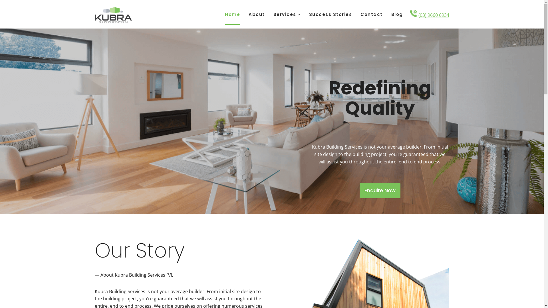 This screenshot has height=308, width=548. I want to click on Enquire Now, so click(380, 191).